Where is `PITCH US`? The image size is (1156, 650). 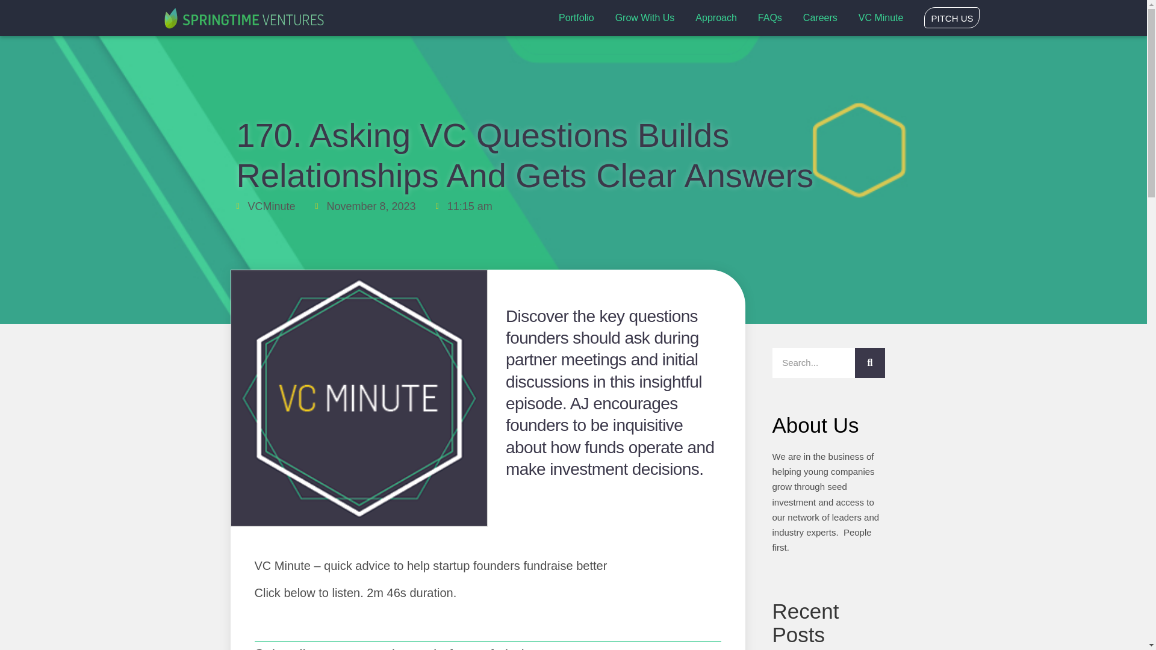
PITCH US is located at coordinates (951, 17).